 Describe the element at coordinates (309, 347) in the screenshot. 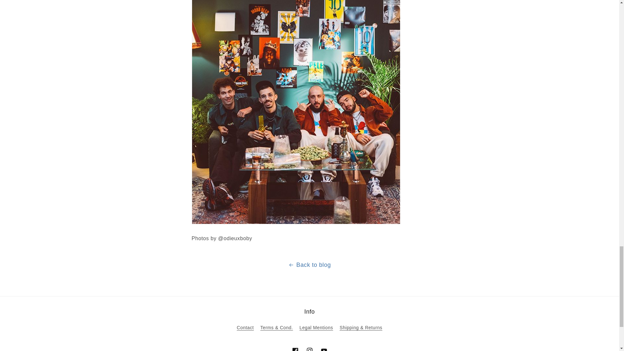

I see `Instagram` at that location.